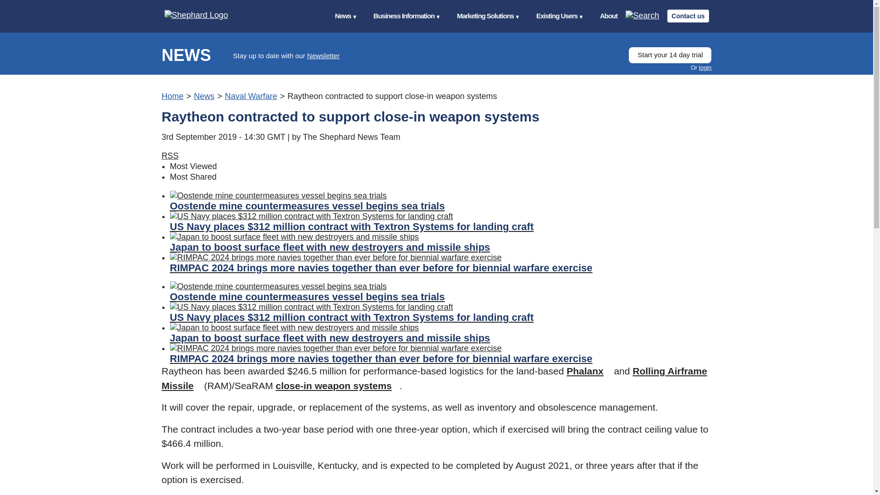 This screenshot has width=880, height=495. Describe the element at coordinates (324, 55) in the screenshot. I see `Newsletter` at that location.